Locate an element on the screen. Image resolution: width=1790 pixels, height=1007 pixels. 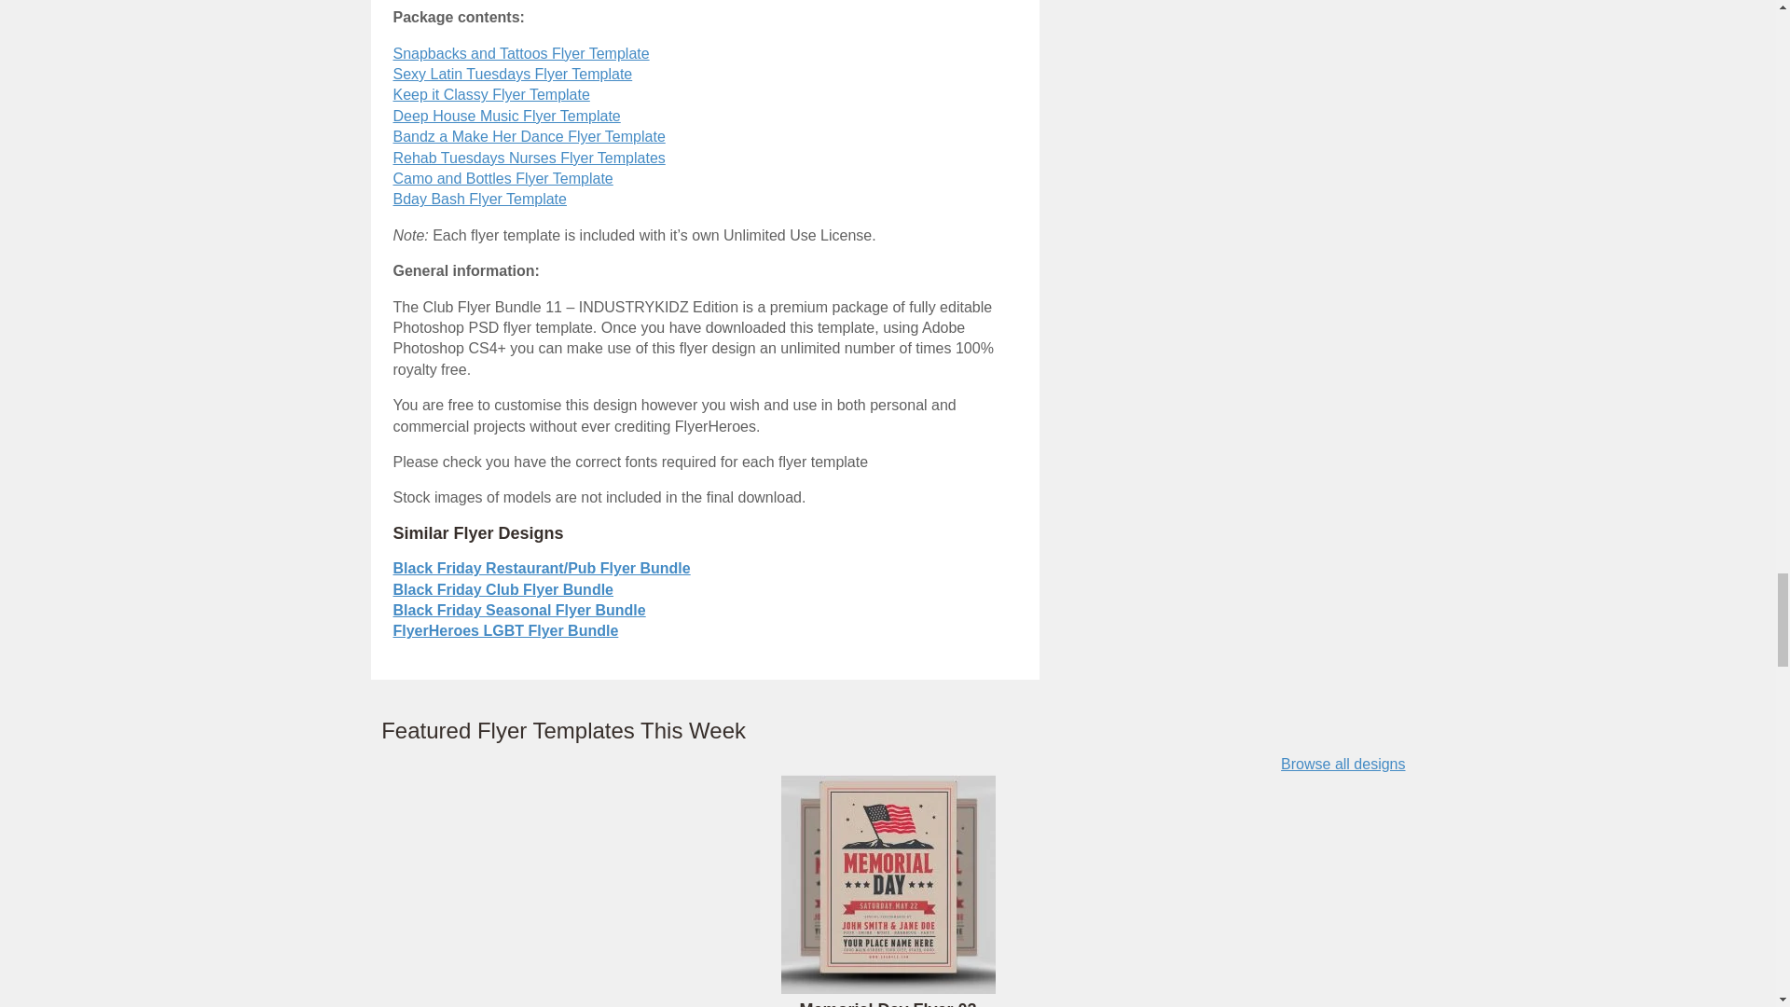
Black Friday Seasonal Flyer Bundle is located at coordinates (520, 610).